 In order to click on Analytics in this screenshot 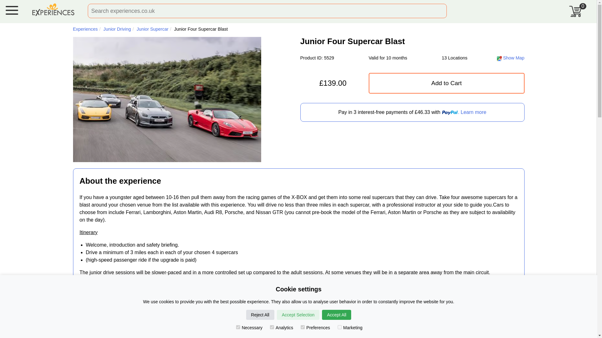, I will do `click(272, 327)`.